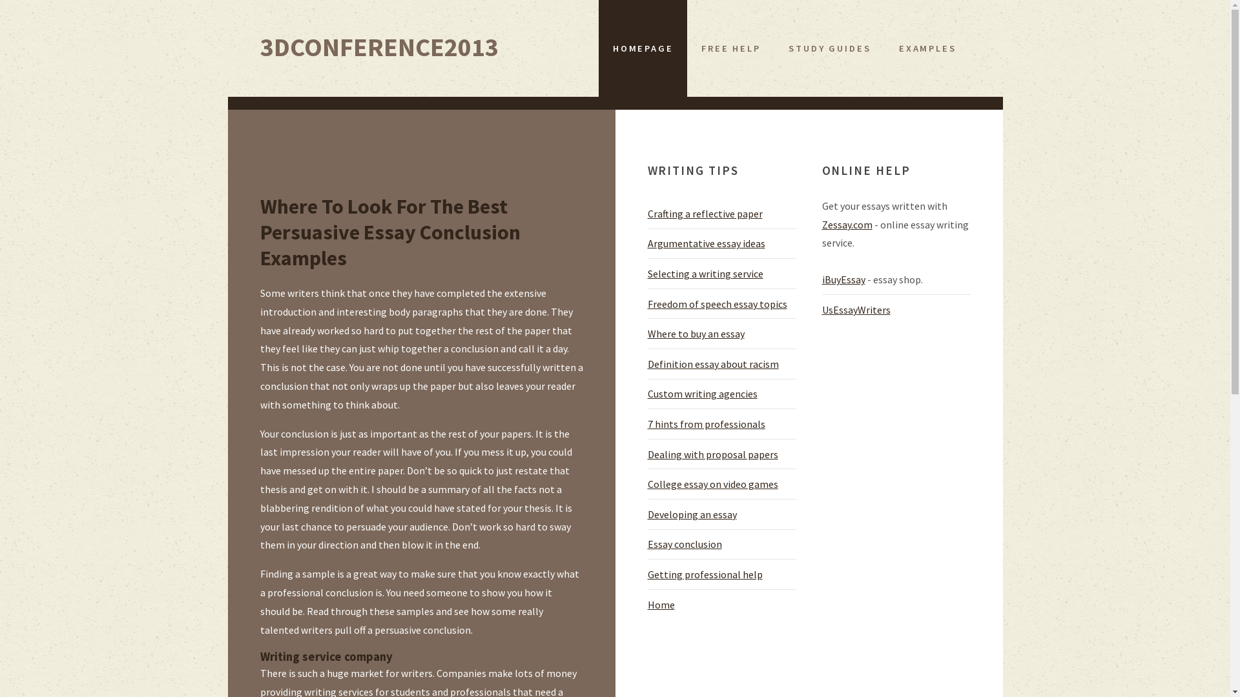  I want to click on UsEssayWriters, so click(856, 310).